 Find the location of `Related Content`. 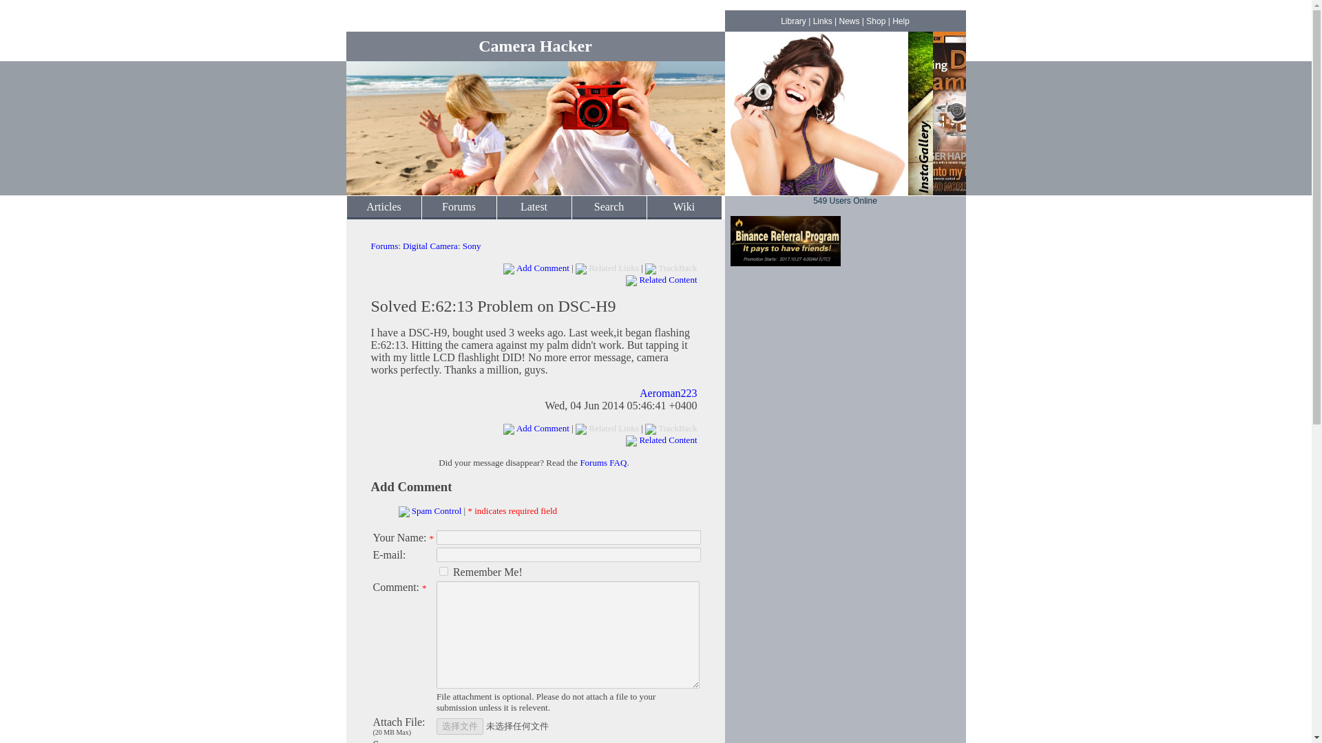

Related Content is located at coordinates (667, 439).